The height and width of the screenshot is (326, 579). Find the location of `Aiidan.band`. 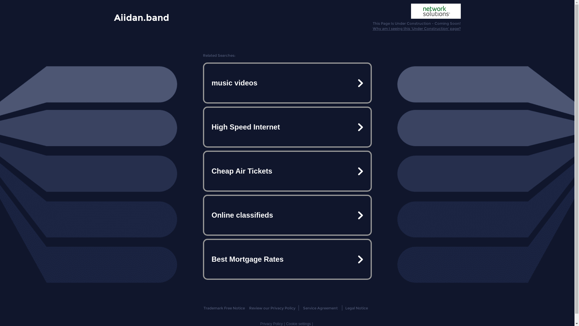

Aiidan.band is located at coordinates (142, 17).